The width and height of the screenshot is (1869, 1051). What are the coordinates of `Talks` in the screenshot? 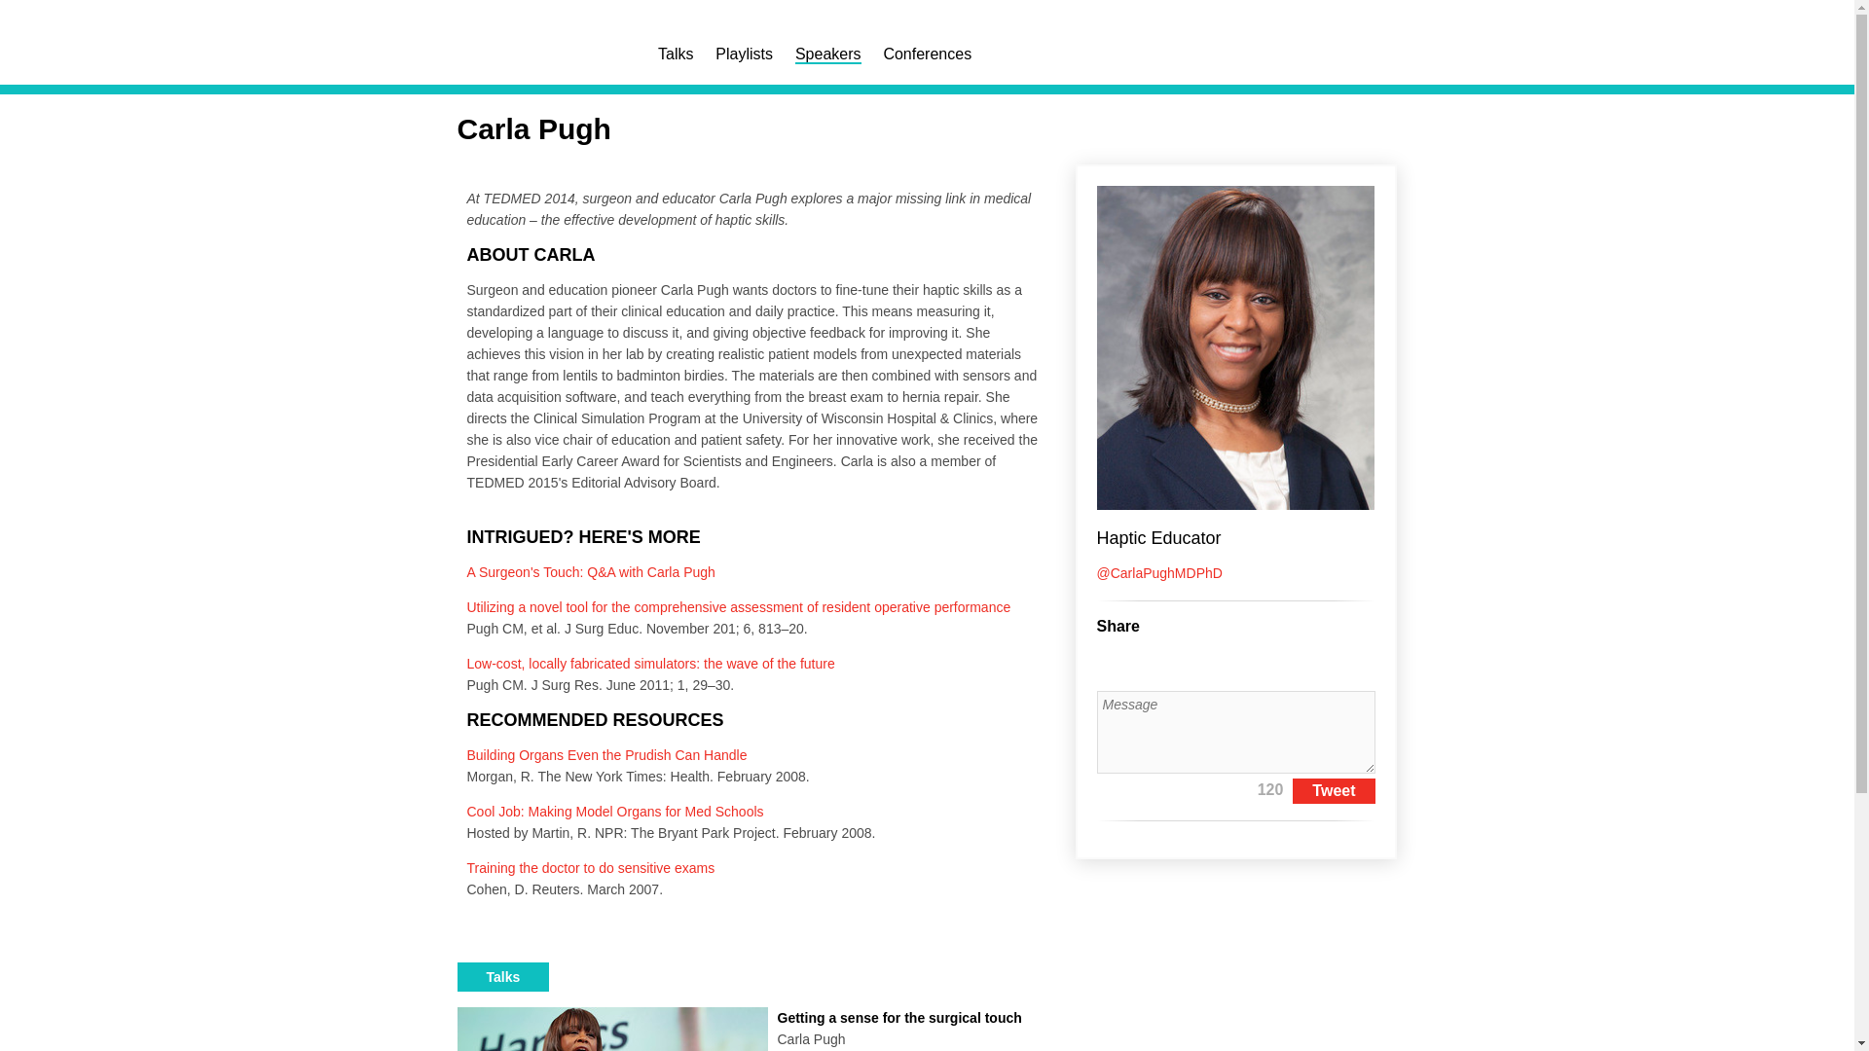 It's located at (503, 977).